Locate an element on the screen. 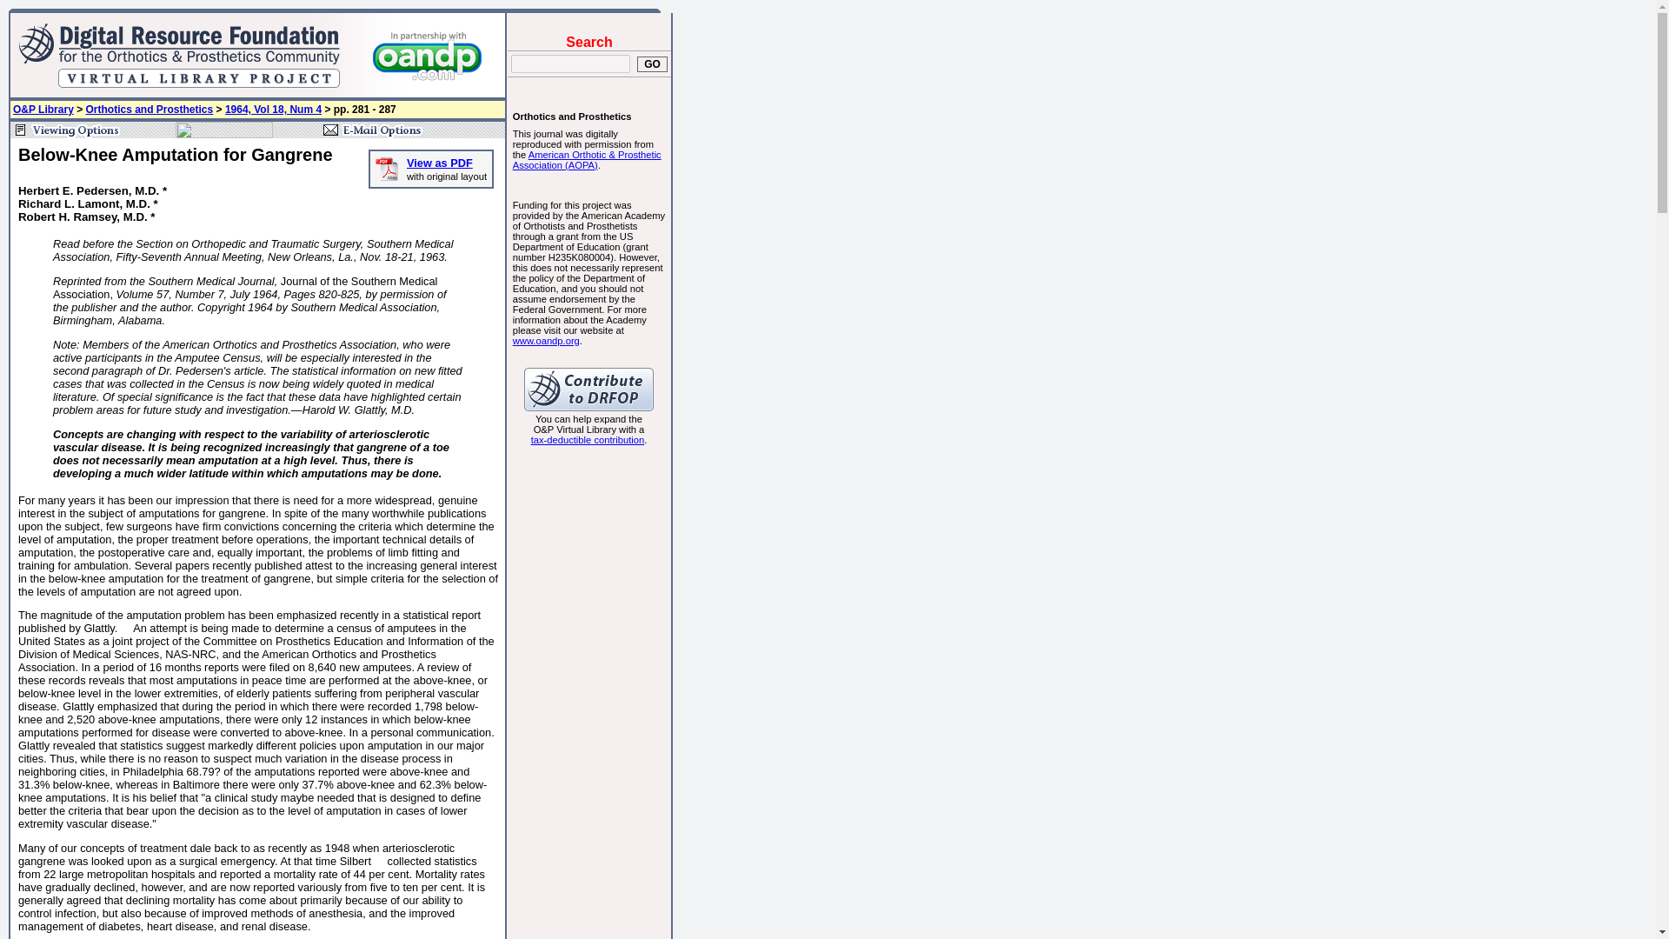 Image resolution: width=1669 pixels, height=939 pixels. tax-deductible contribution is located at coordinates (588, 440).